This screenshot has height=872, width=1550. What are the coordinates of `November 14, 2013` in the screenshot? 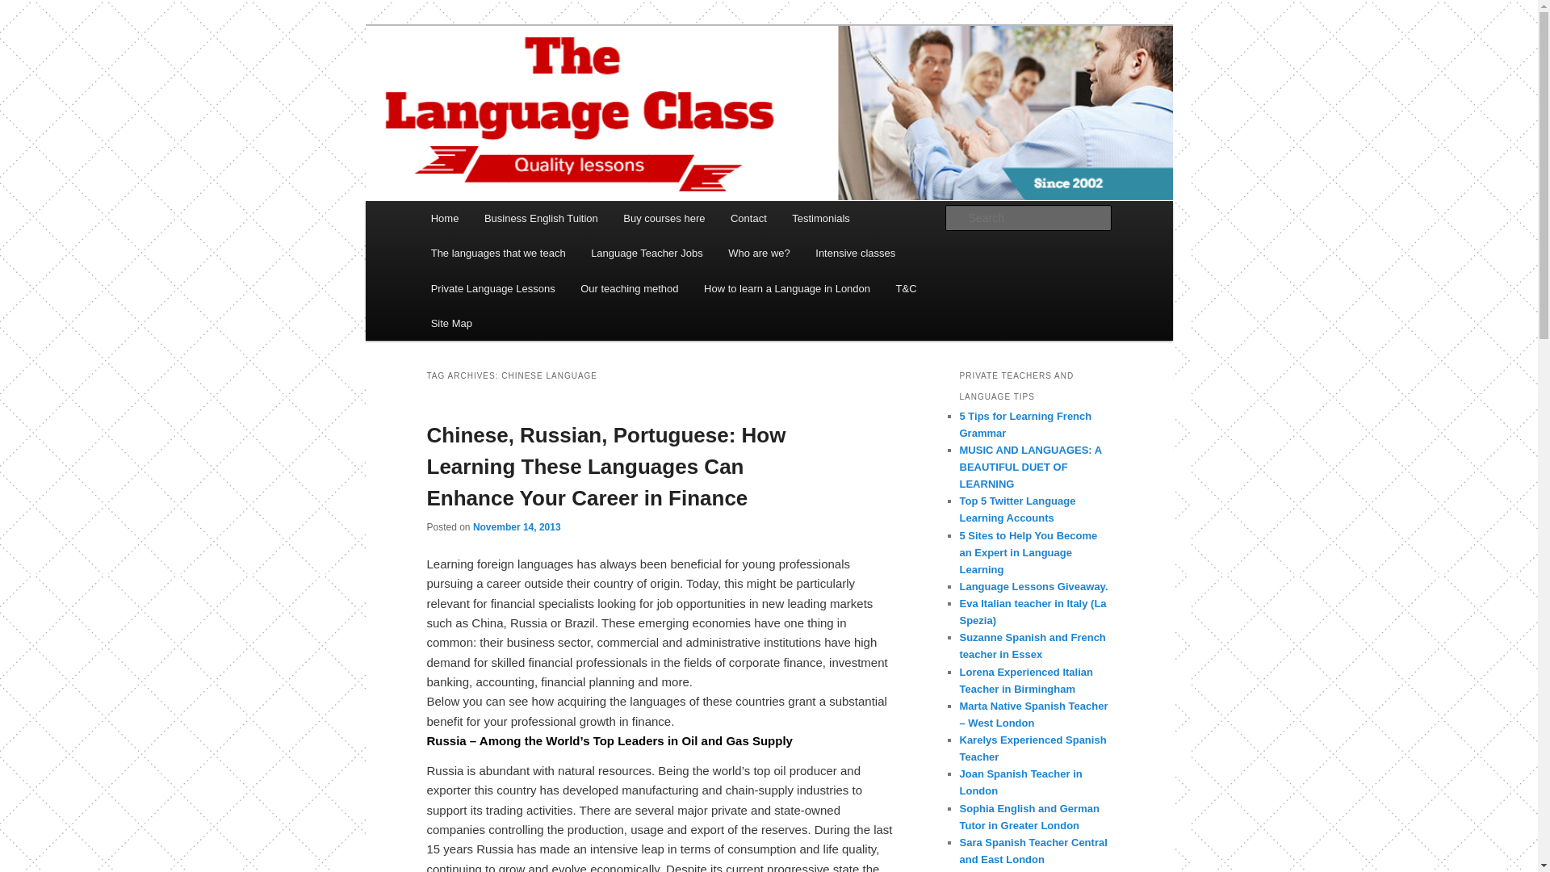 It's located at (517, 526).